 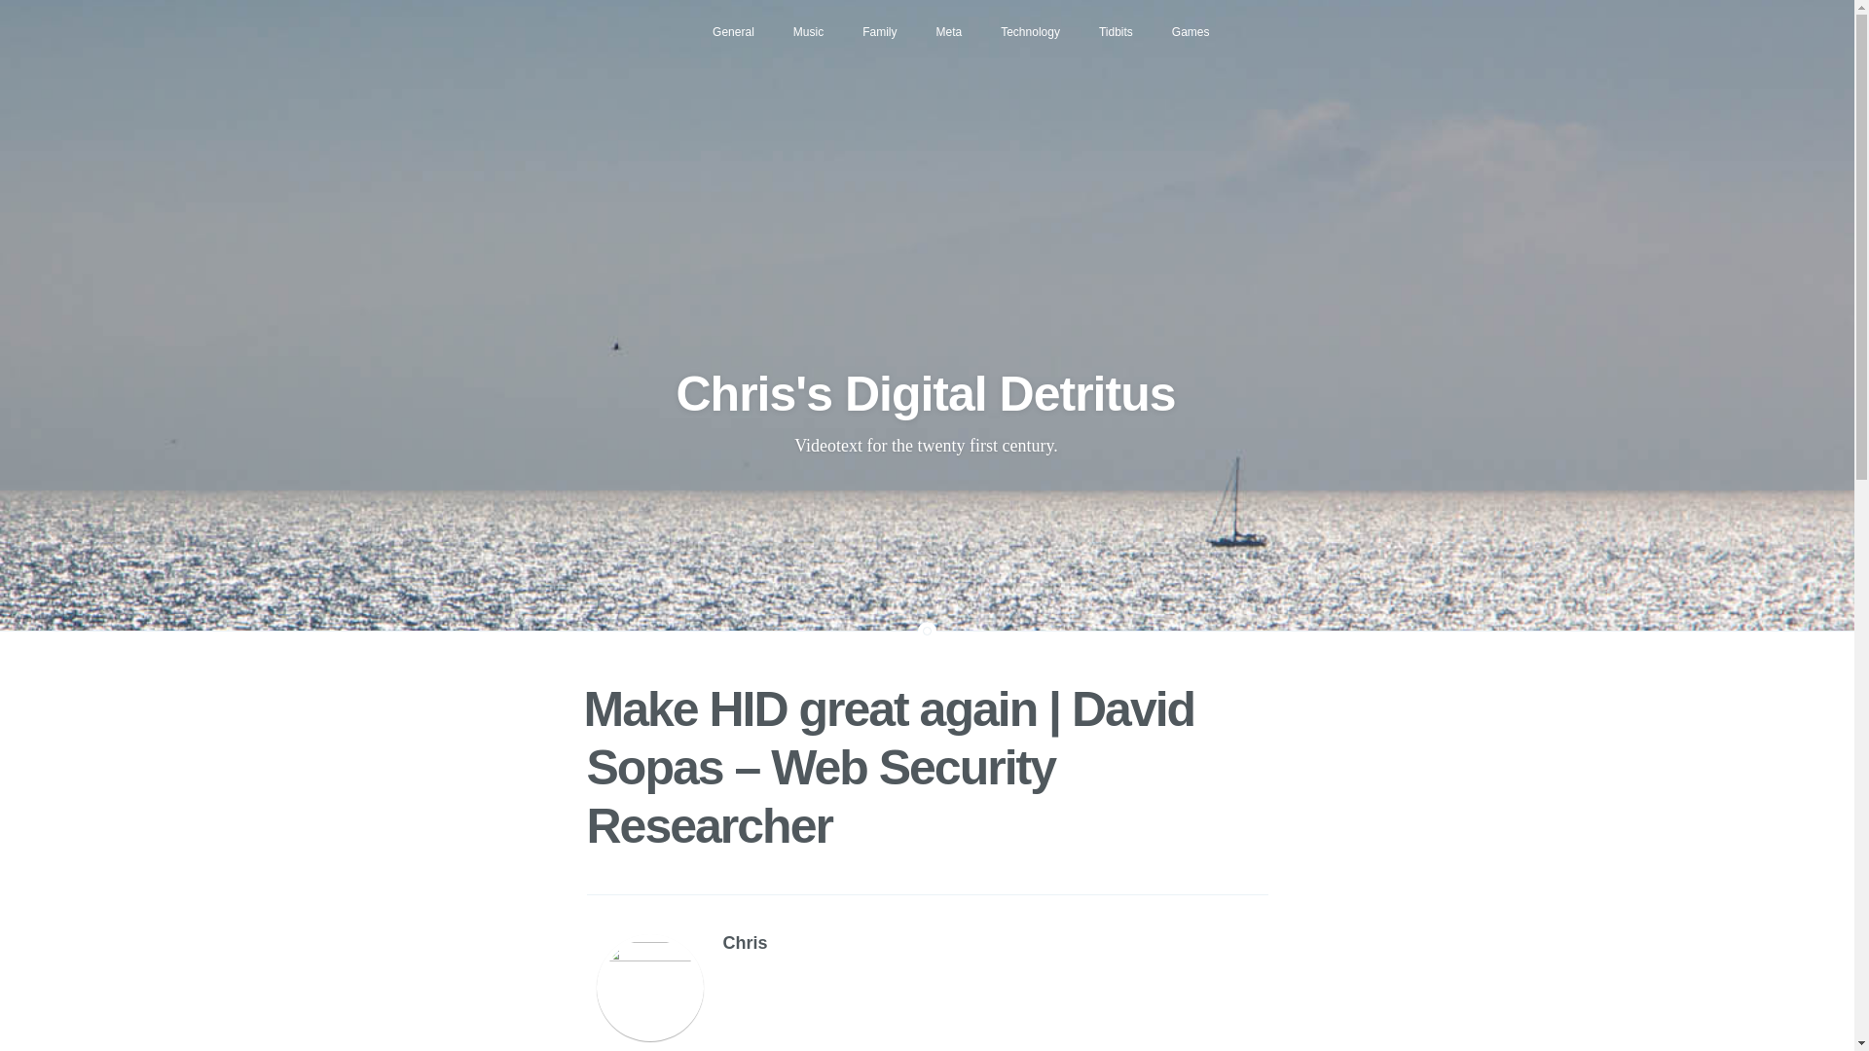 What do you see at coordinates (925, 393) in the screenshot?
I see `Chris's Digital Detritus` at bounding box center [925, 393].